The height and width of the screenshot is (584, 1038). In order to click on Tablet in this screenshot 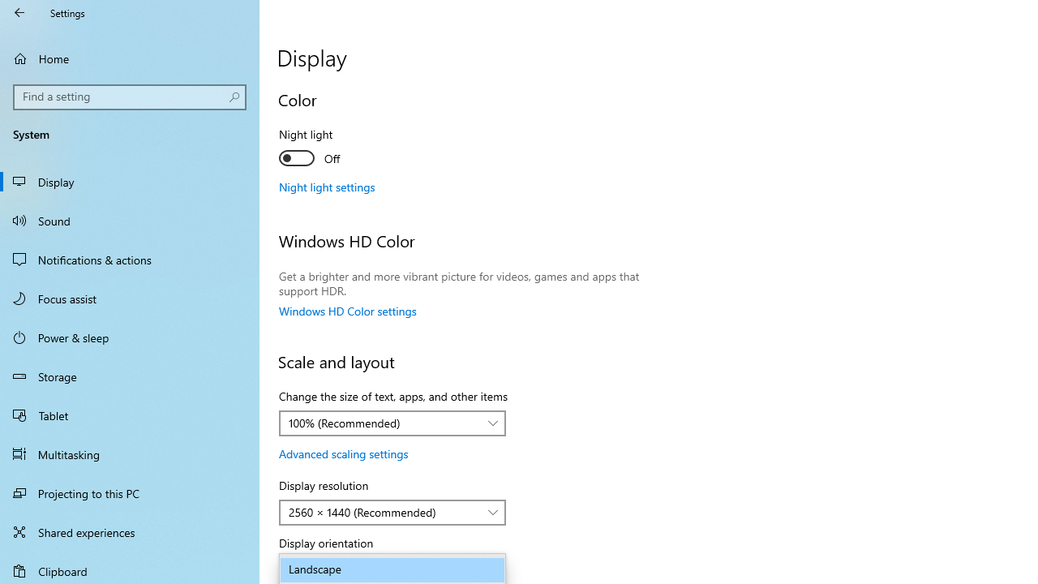, I will do `click(130, 415)`.